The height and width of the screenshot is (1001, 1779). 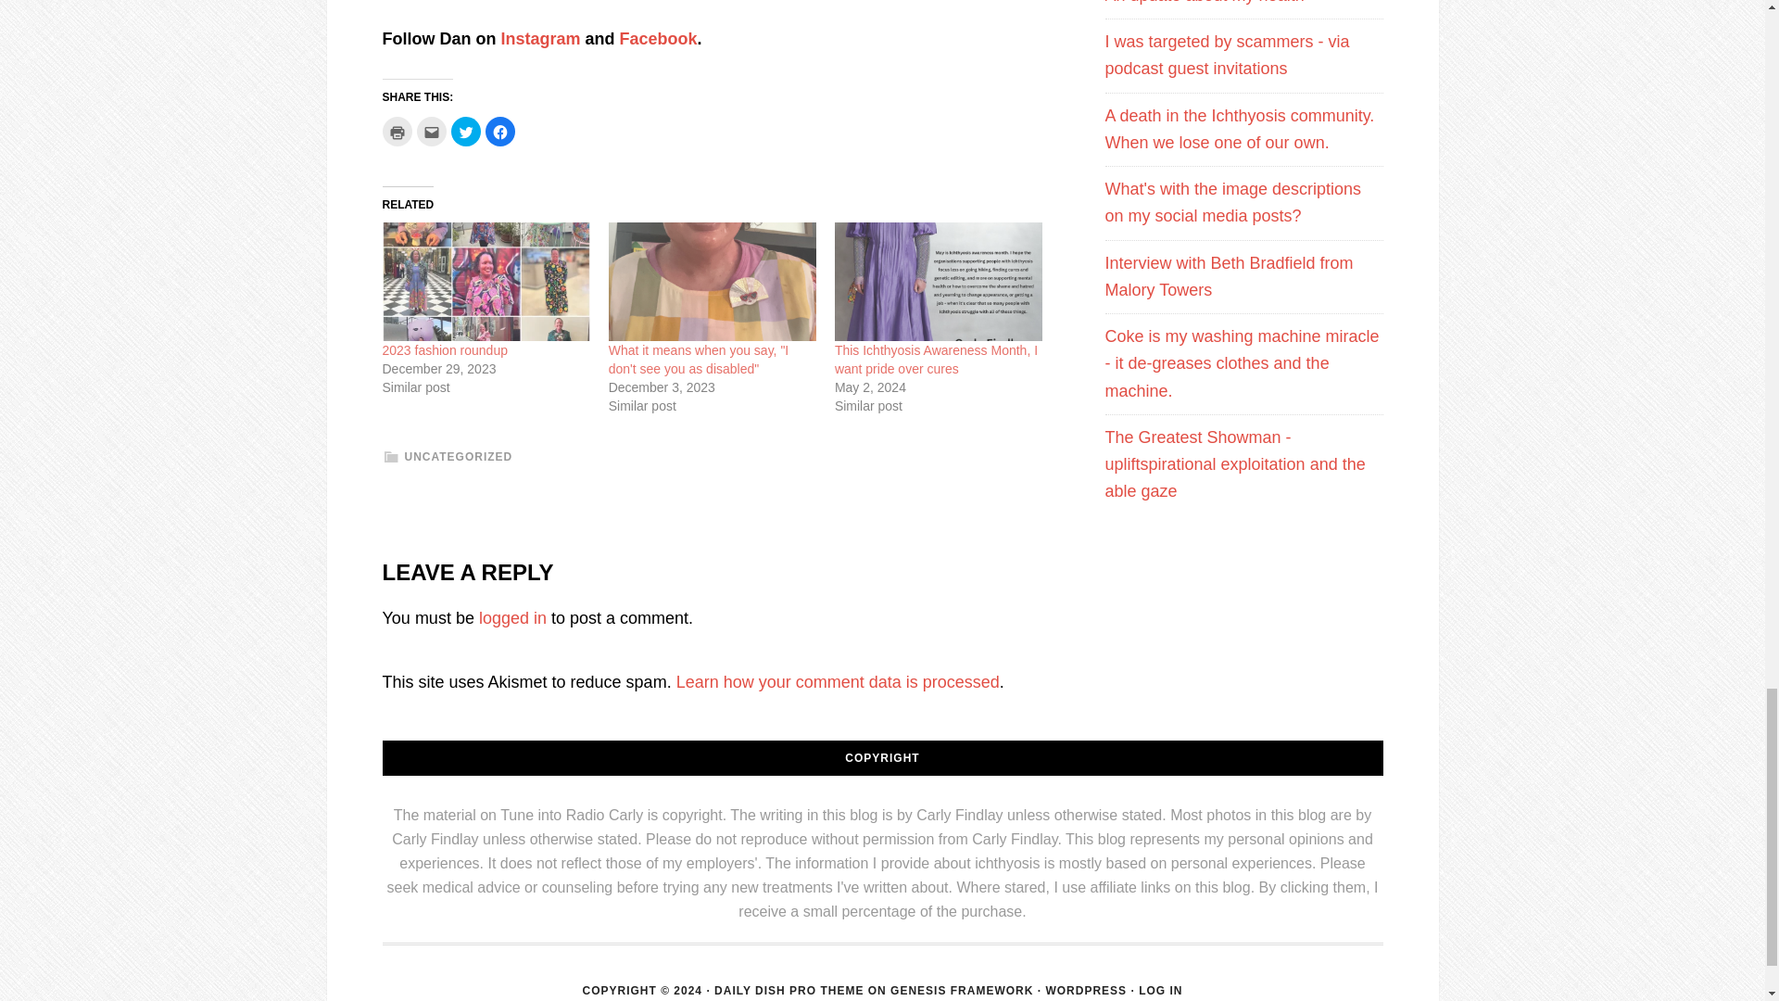 I want to click on 2023 fashion roundup, so click(x=445, y=350).